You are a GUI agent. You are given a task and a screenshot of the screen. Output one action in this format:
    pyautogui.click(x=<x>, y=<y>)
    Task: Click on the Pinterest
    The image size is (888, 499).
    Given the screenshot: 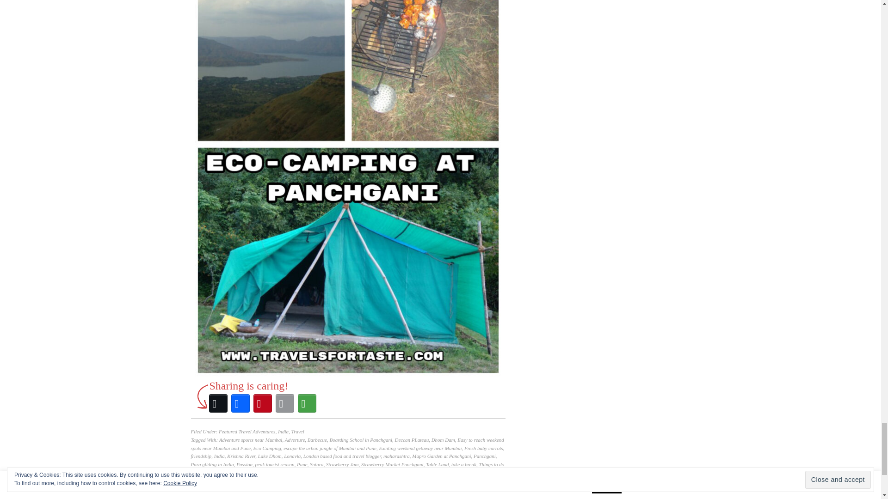 What is the action you would take?
    pyautogui.click(x=262, y=403)
    